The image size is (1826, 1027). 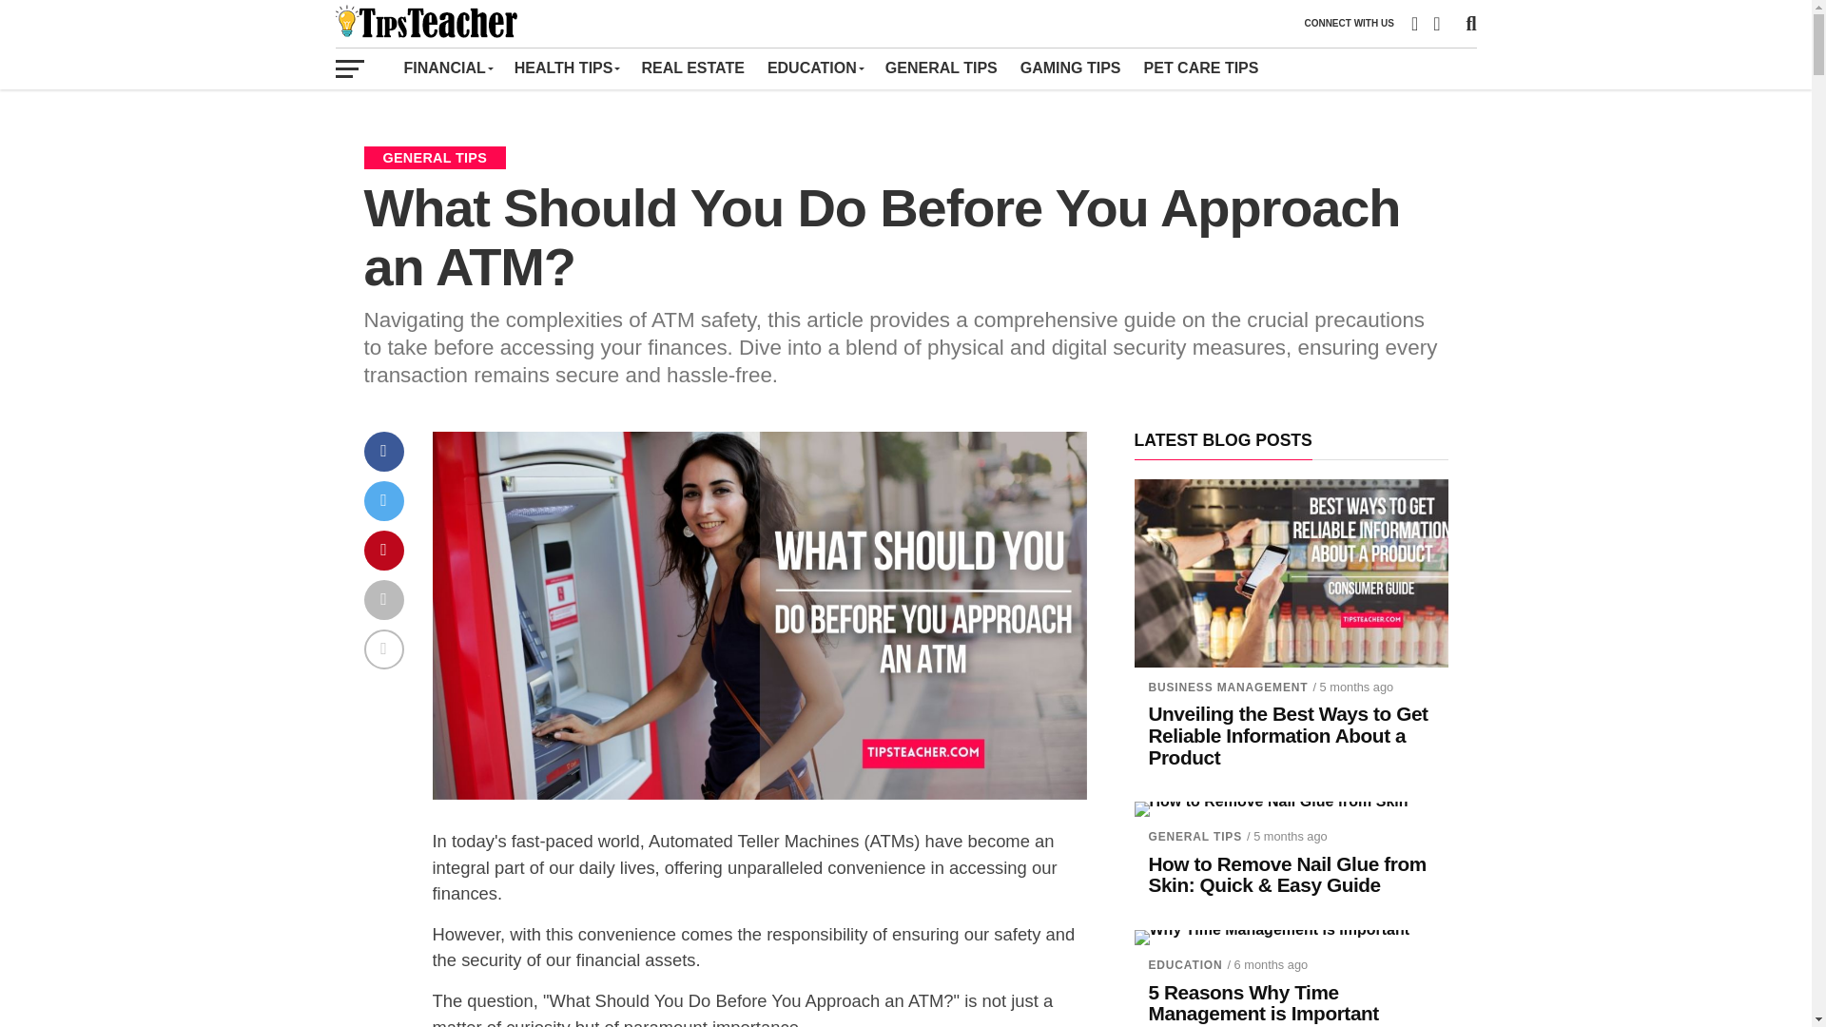 What do you see at coordinates (942, 68) in the screenshot?
I see `GENERAL TIPS` at bounding box center [942, 68].